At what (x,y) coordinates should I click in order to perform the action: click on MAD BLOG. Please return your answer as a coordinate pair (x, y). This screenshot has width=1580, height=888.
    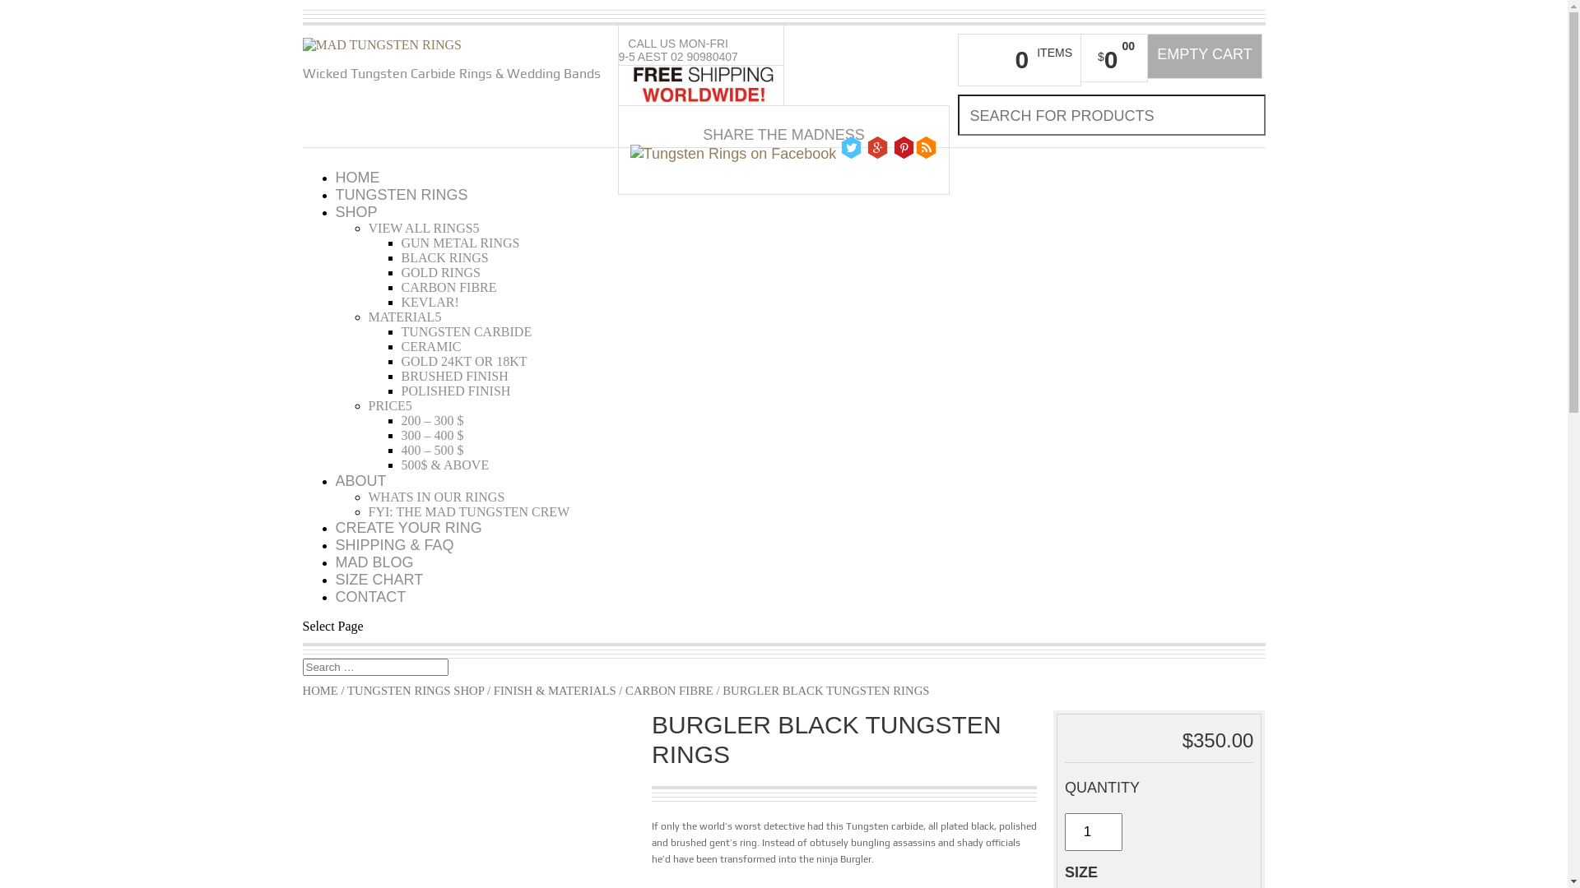
    Looking at the image, I should click on (375, 562).